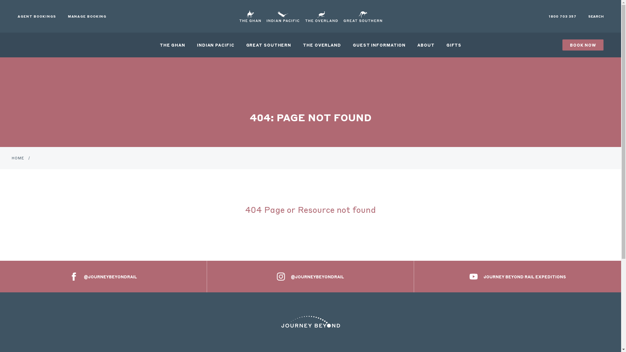 This screenshot has height=352, width=626. I want to click on @JOURNEYBEYONDRAIL, so click(104, 276).